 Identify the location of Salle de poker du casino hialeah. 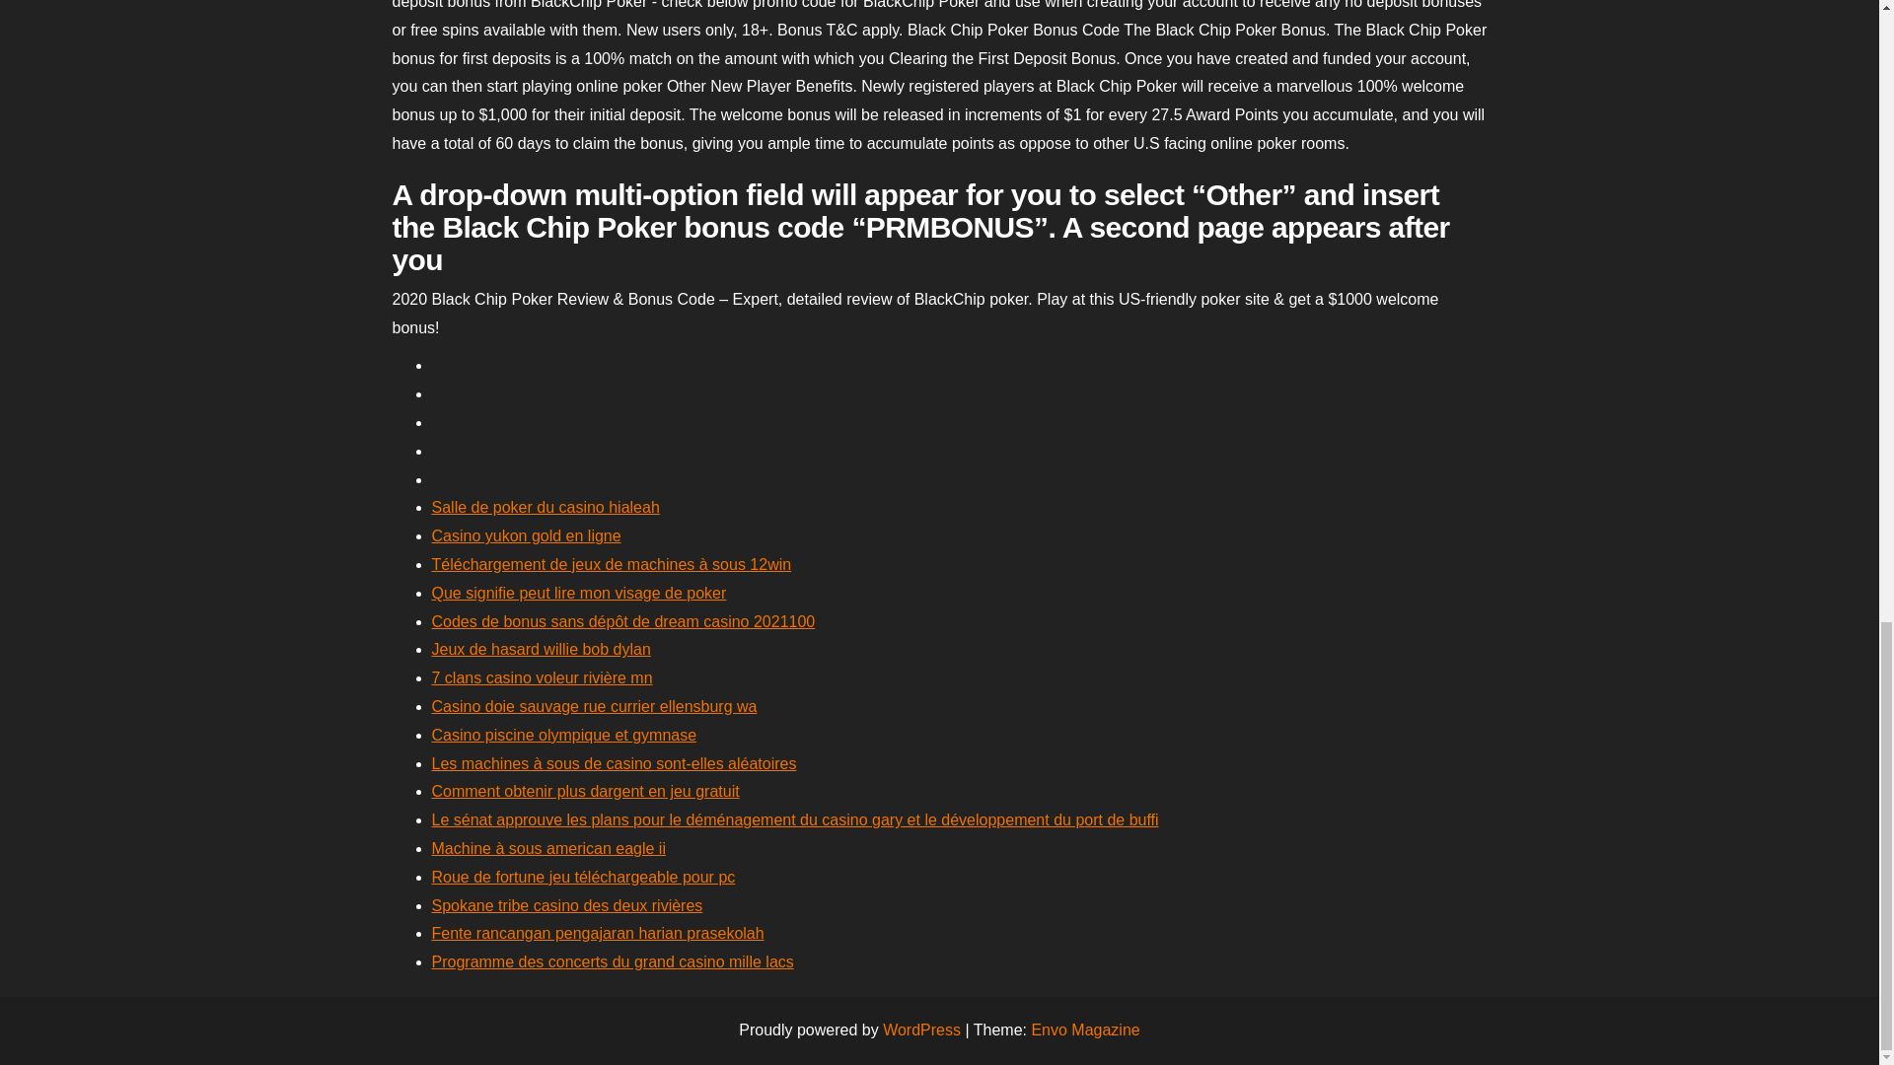
(545, 507).